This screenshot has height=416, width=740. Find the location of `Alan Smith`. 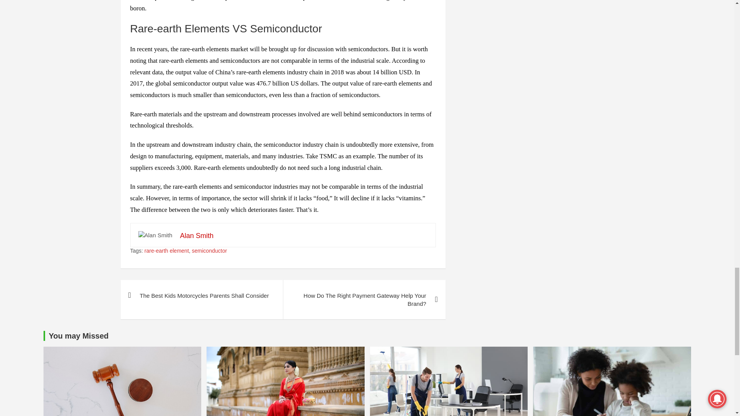

Alan Smith is located at coordinates (197, 236).